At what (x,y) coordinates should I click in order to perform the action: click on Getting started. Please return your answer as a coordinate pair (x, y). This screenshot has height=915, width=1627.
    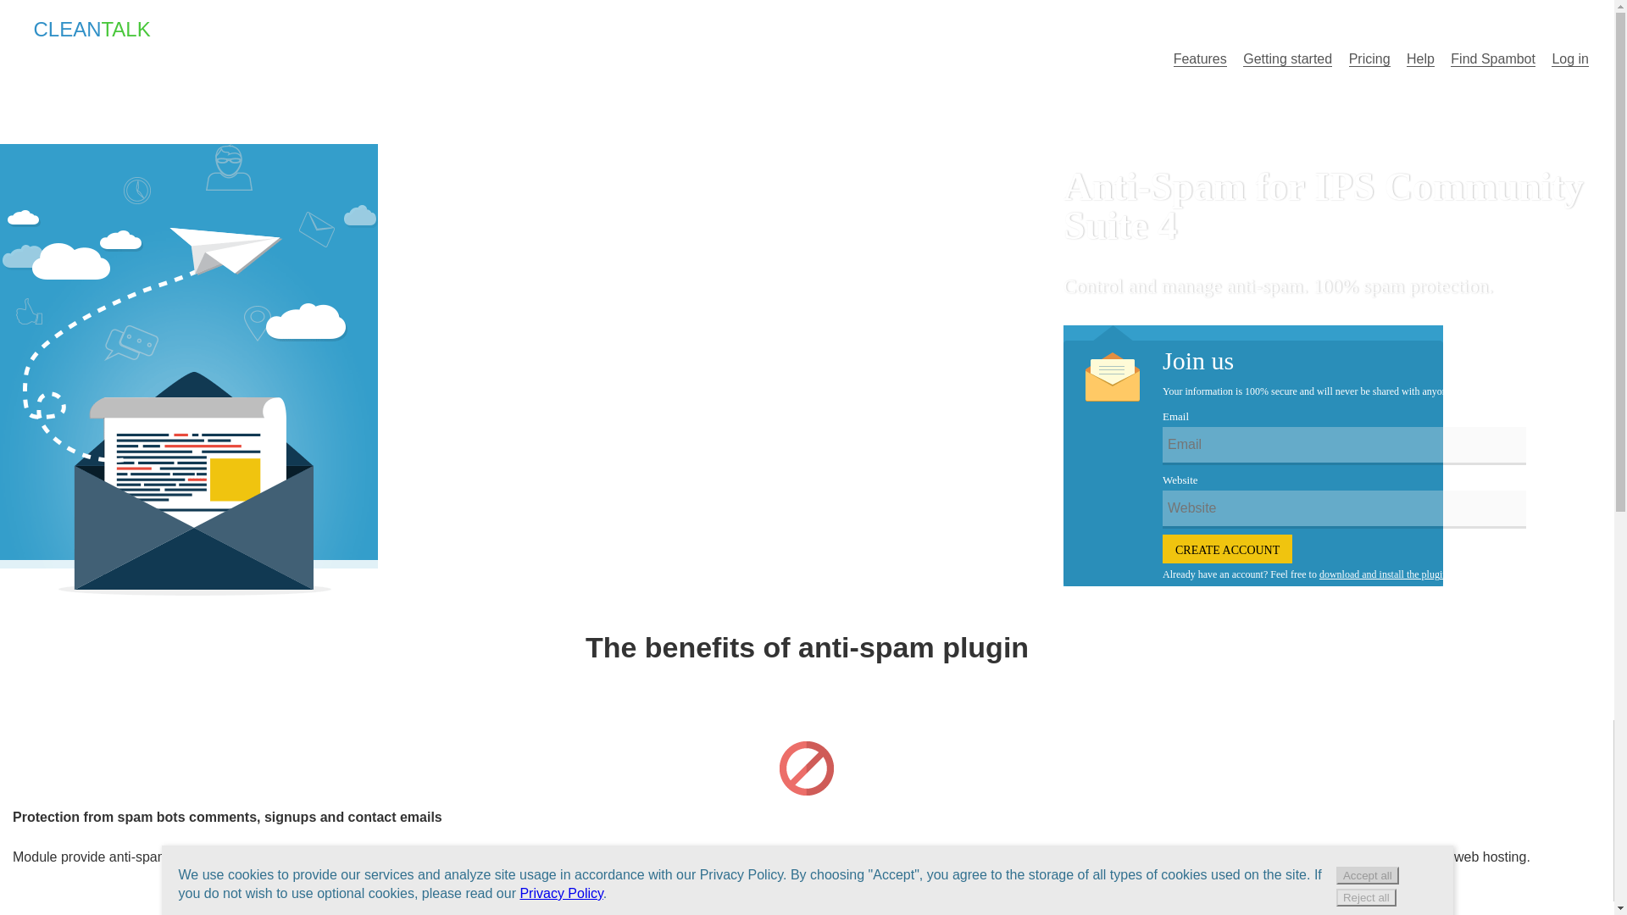
    Looking at the image, I should click on (1287, 58).